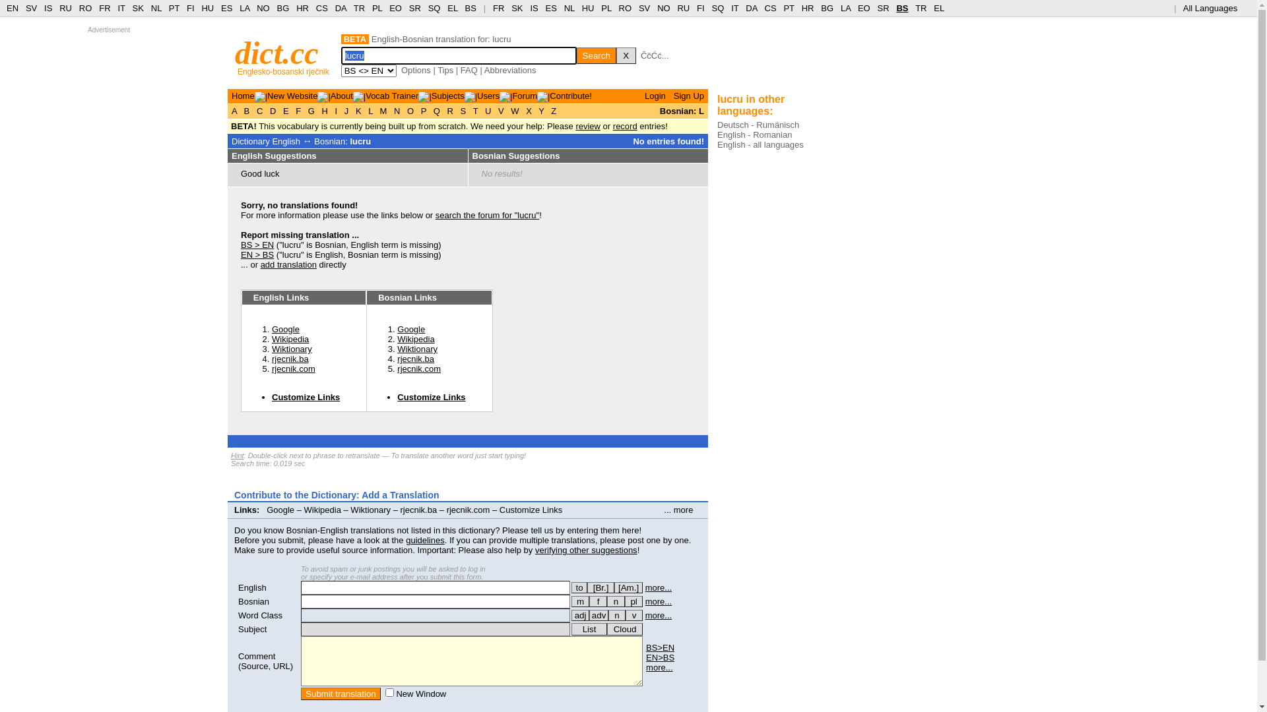  Describe the element at coordinates (290, 359) in the screenshot. I see `rjecnik.ba` at that location.